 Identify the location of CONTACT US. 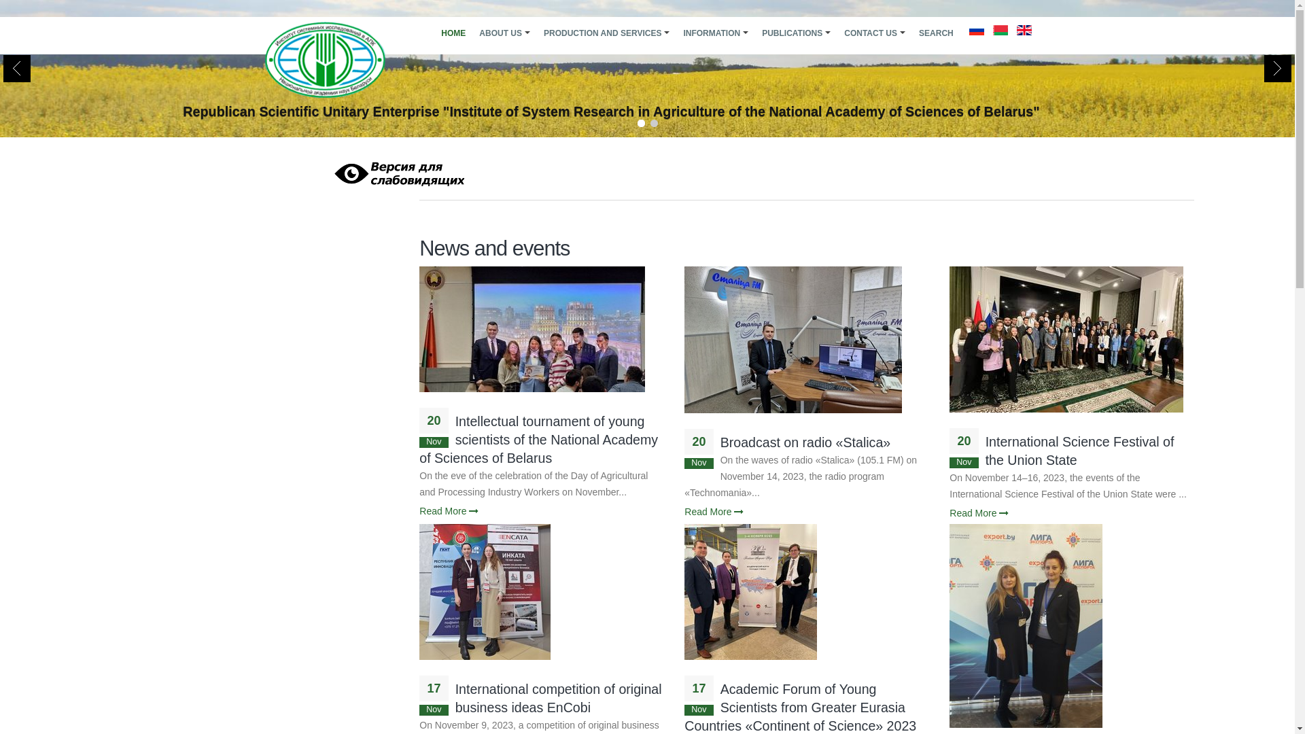
(875, 33).